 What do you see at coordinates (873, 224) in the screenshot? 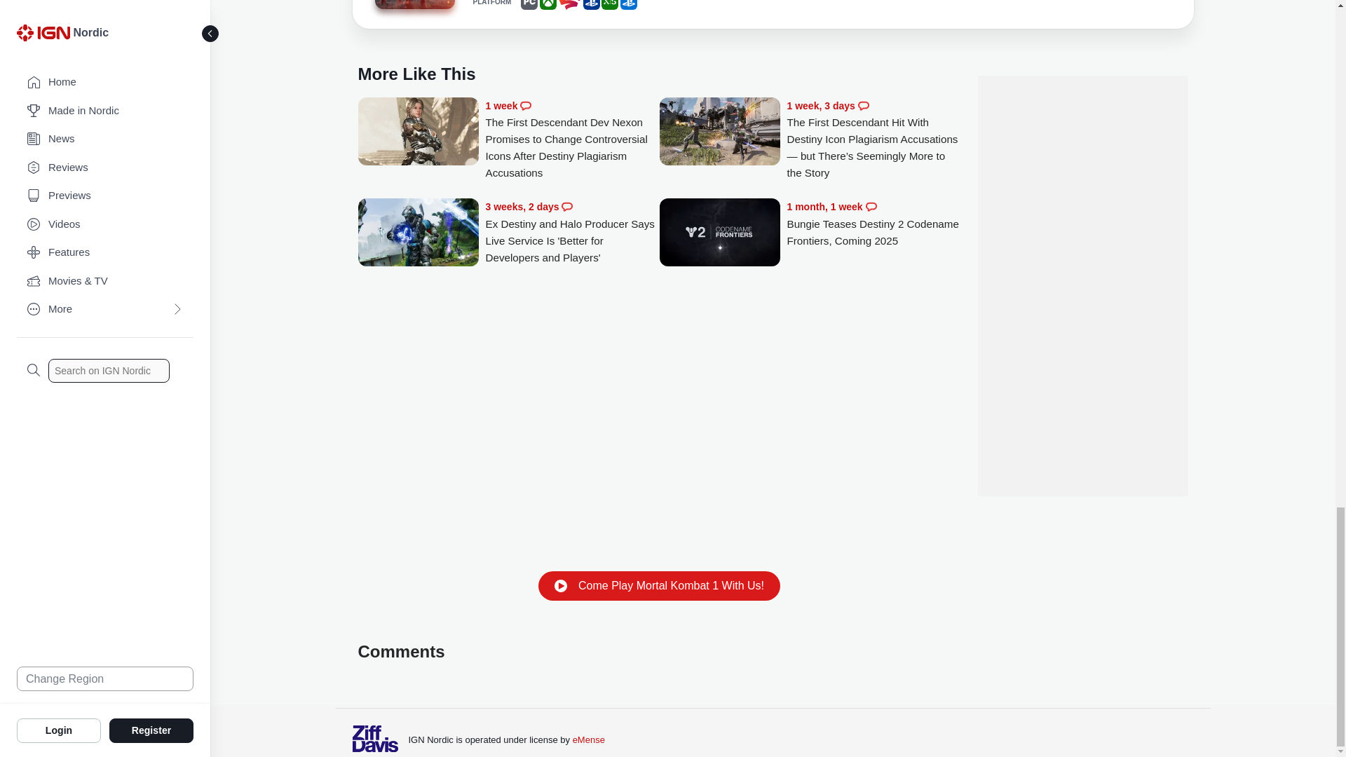
I see `Bungie Teases Destiny 2 Codename Frontiers, Coming 2025` at bounding box center [873, 224].